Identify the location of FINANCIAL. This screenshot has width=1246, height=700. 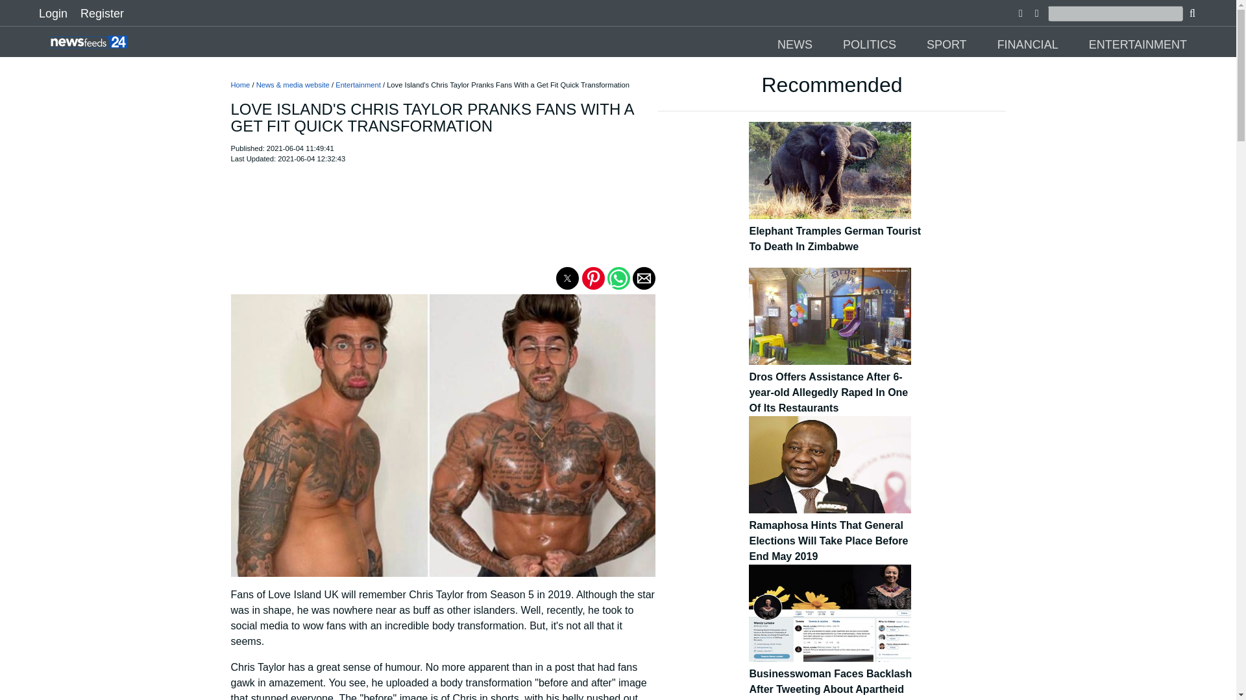
(1029, 44).